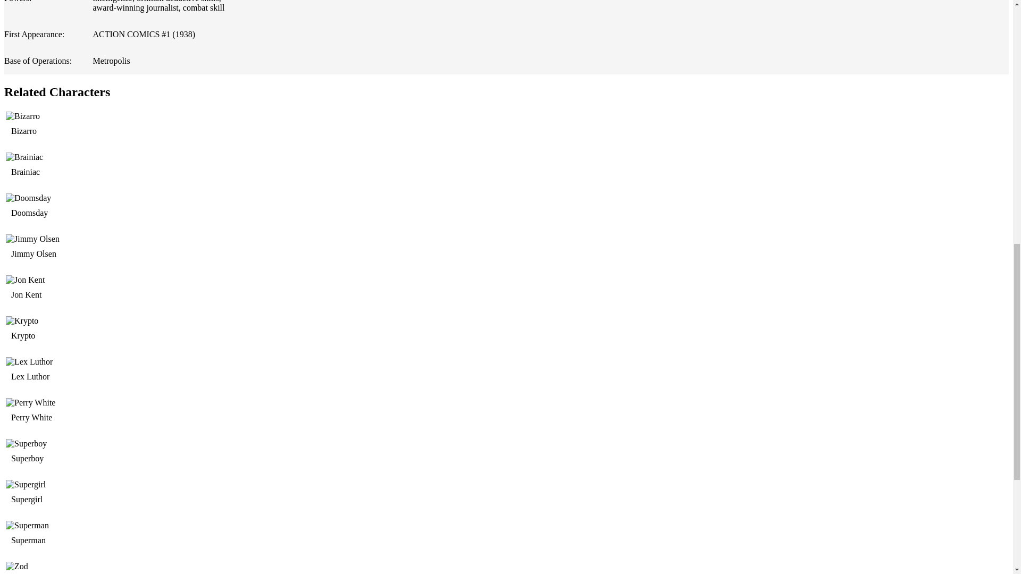 The height and width of the screenshot is (574, 1021). What do you see at coordinates (89, 167) in the screenshot?
I see `Brainiac` at bounding box center [89, 167].